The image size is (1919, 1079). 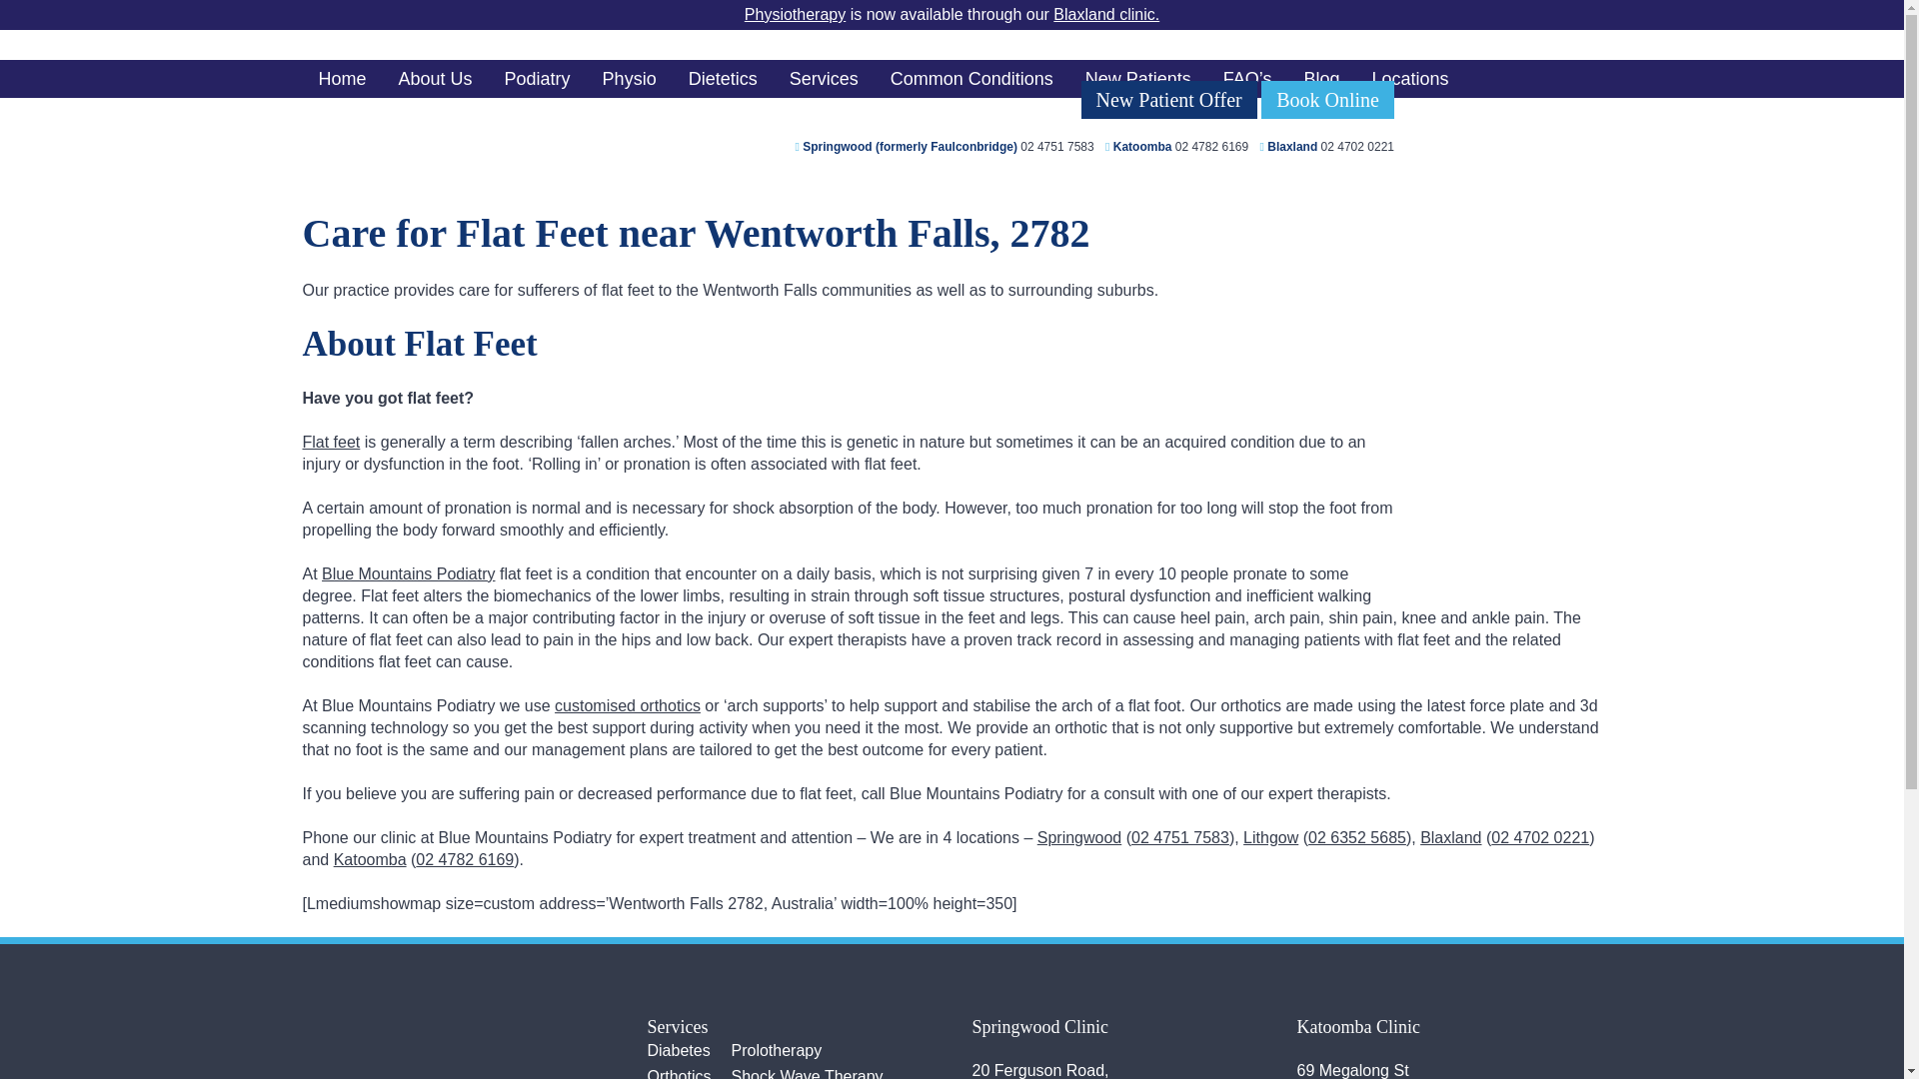 I want to click on Podiatry, so click(x=538, y=79).